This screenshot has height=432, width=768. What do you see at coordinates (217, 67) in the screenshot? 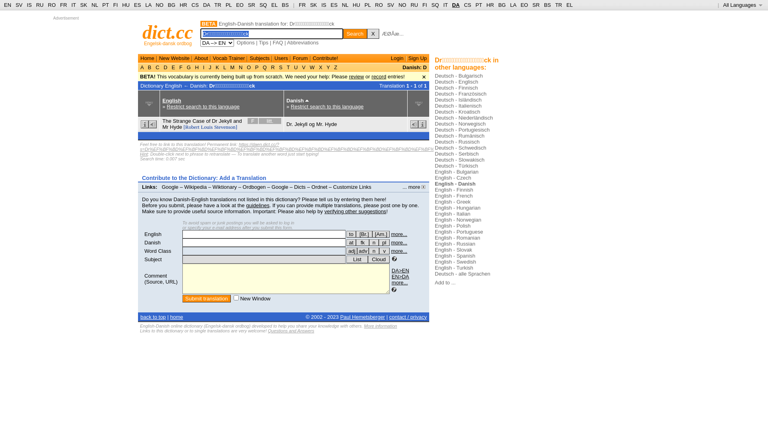
I see `K` at bounding box center [217, 67].